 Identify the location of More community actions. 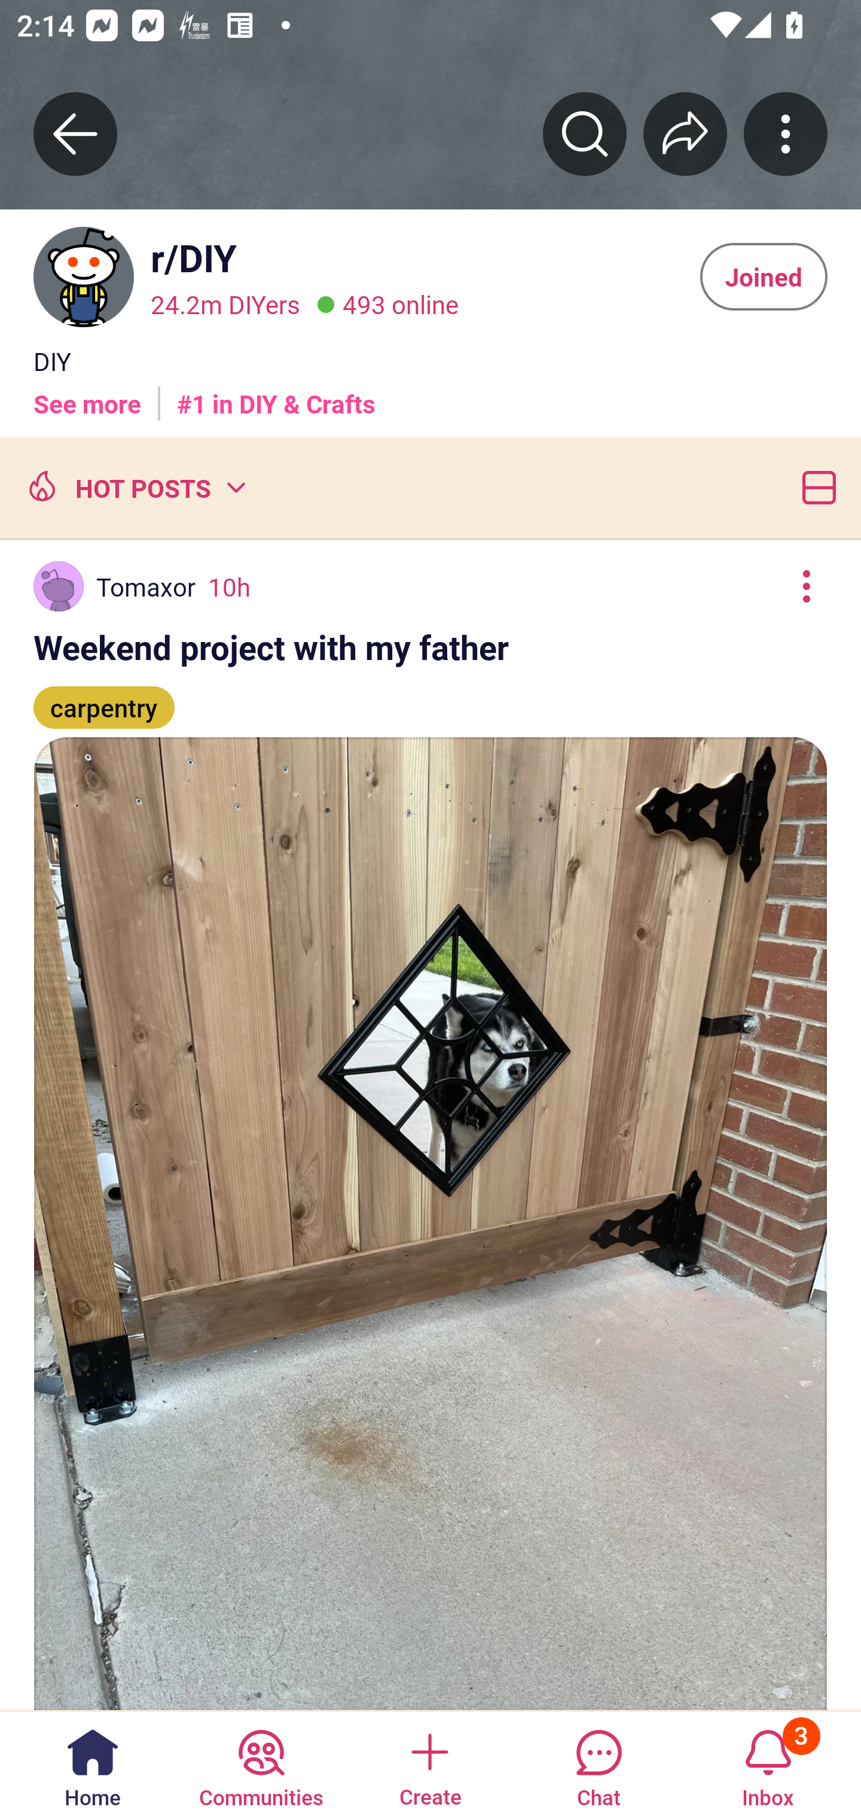
(786, 133).